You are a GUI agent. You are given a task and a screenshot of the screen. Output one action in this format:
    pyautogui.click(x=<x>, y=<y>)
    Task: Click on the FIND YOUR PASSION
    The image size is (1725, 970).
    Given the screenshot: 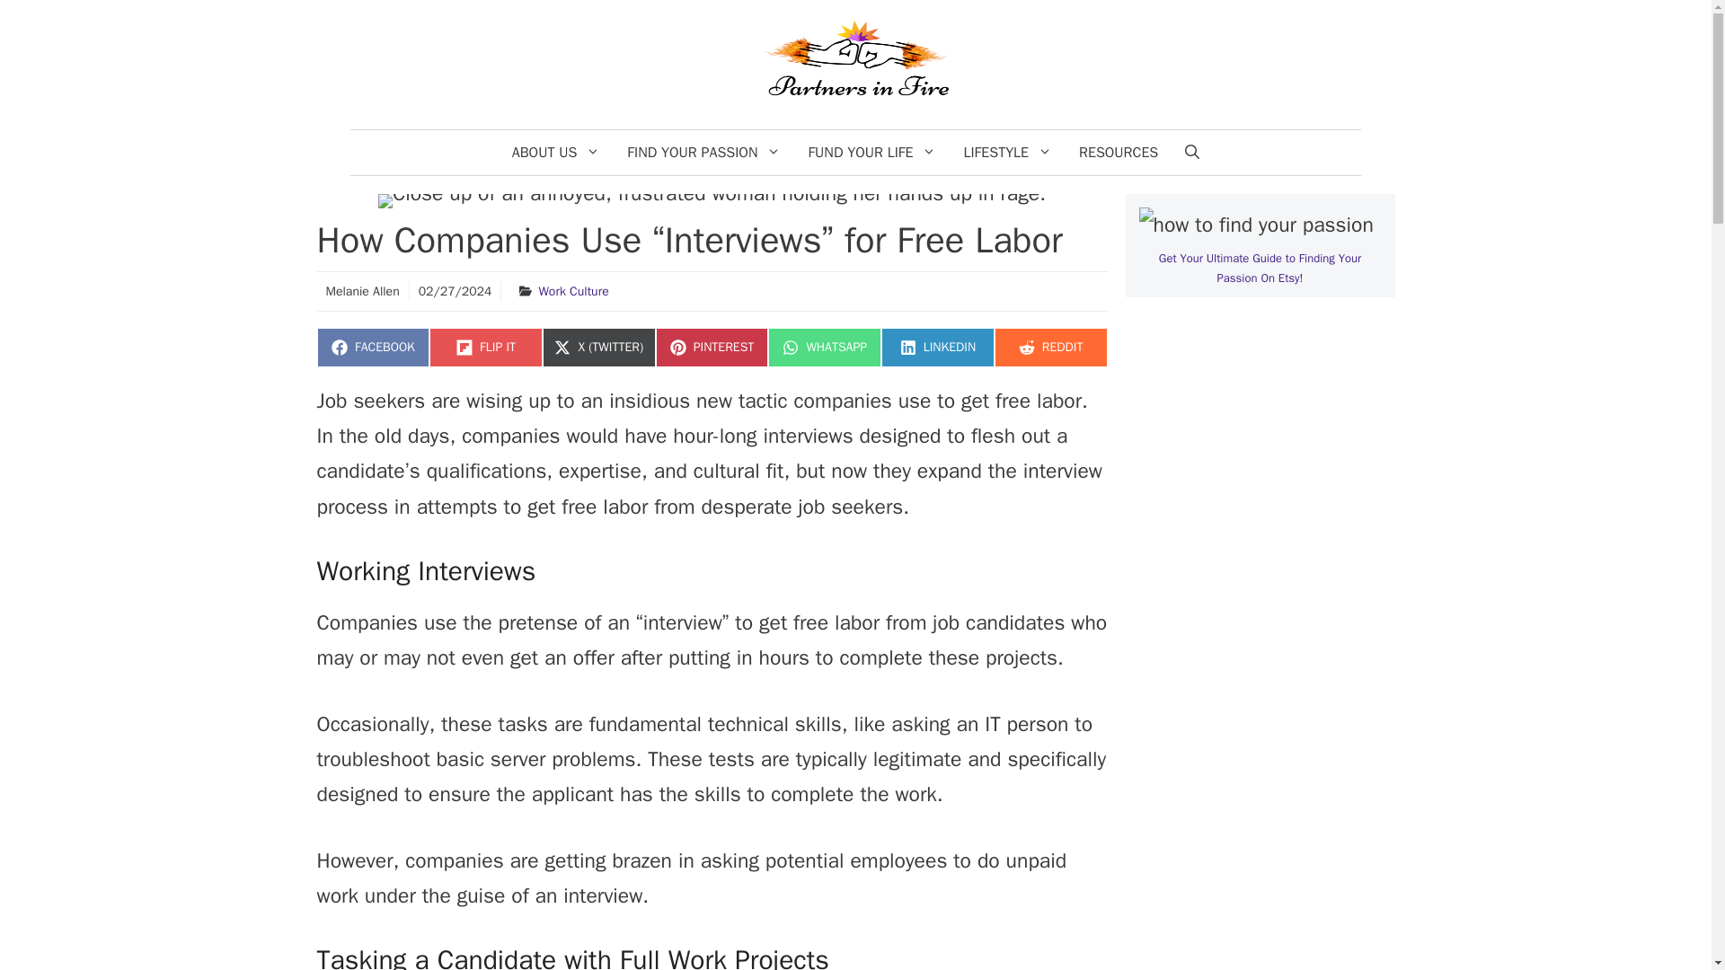 What is the action you would take?
    pyautogui.click(x=555, y=153)
    